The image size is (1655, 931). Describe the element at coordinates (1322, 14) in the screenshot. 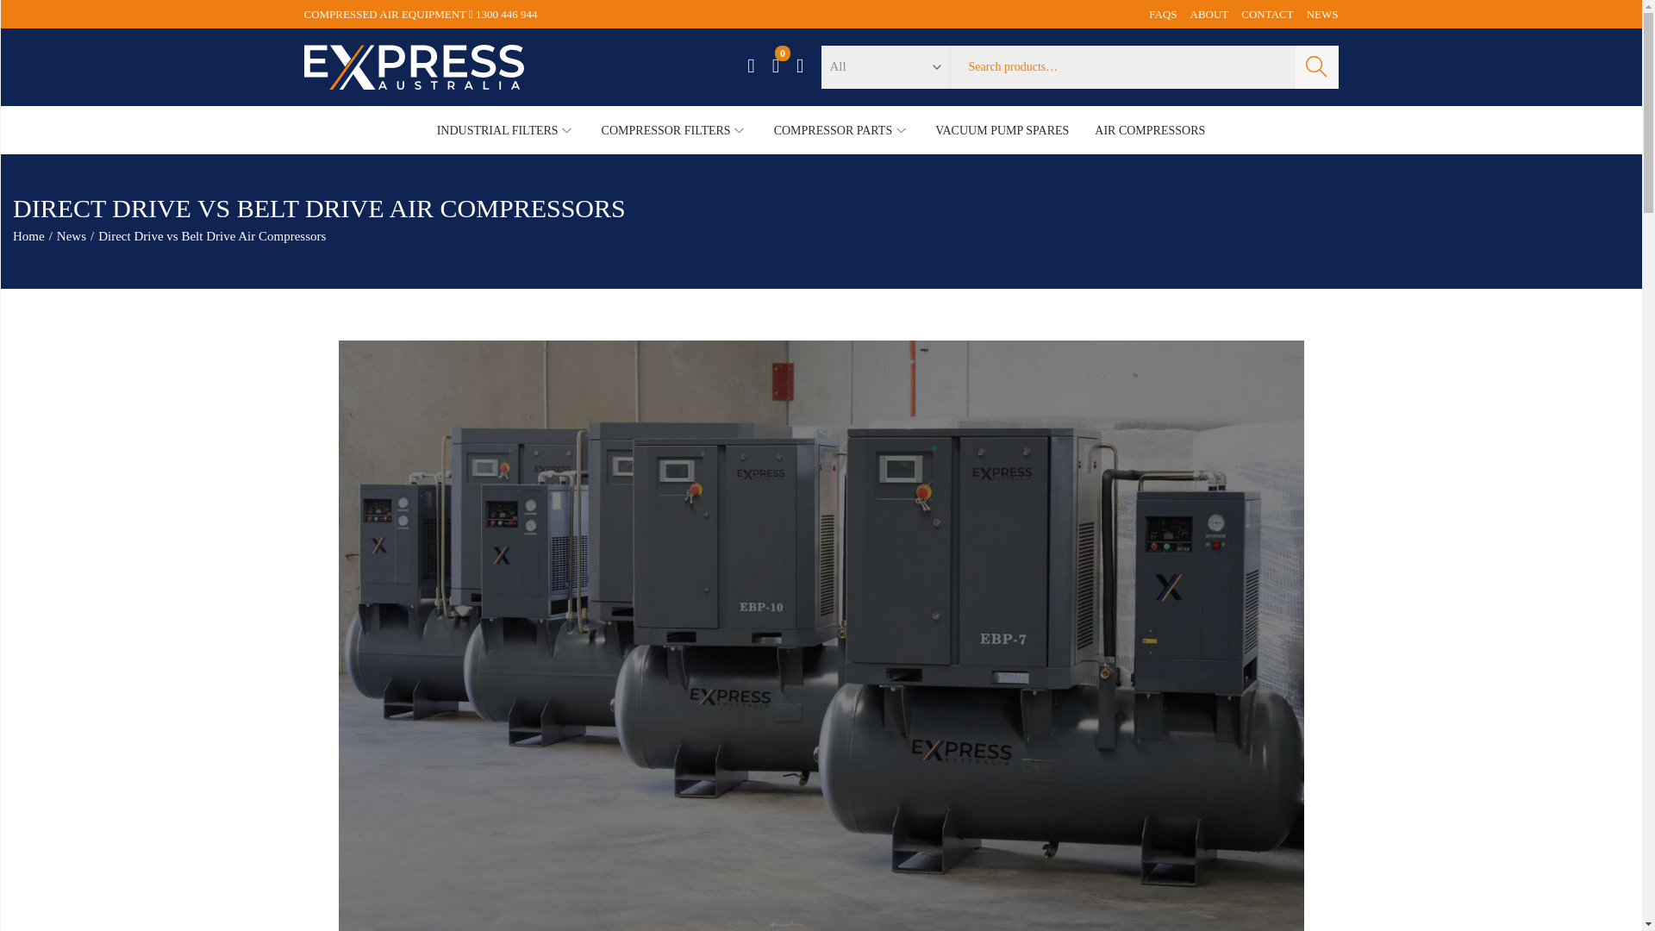

I see `NEWS` at that location.